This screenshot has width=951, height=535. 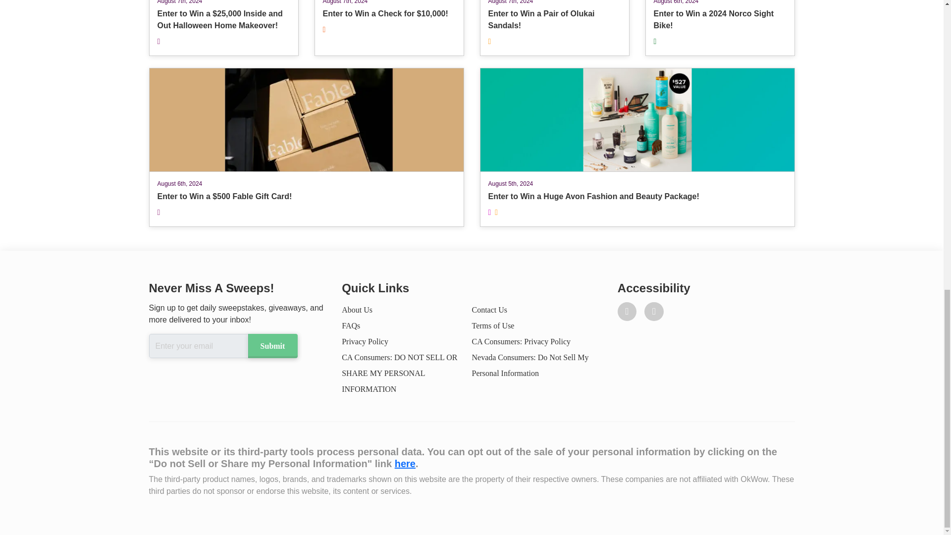 What do you see at coordinates (521, 341) in the screenshot?
I see `Contact Us` at bounding box center [521, 341].